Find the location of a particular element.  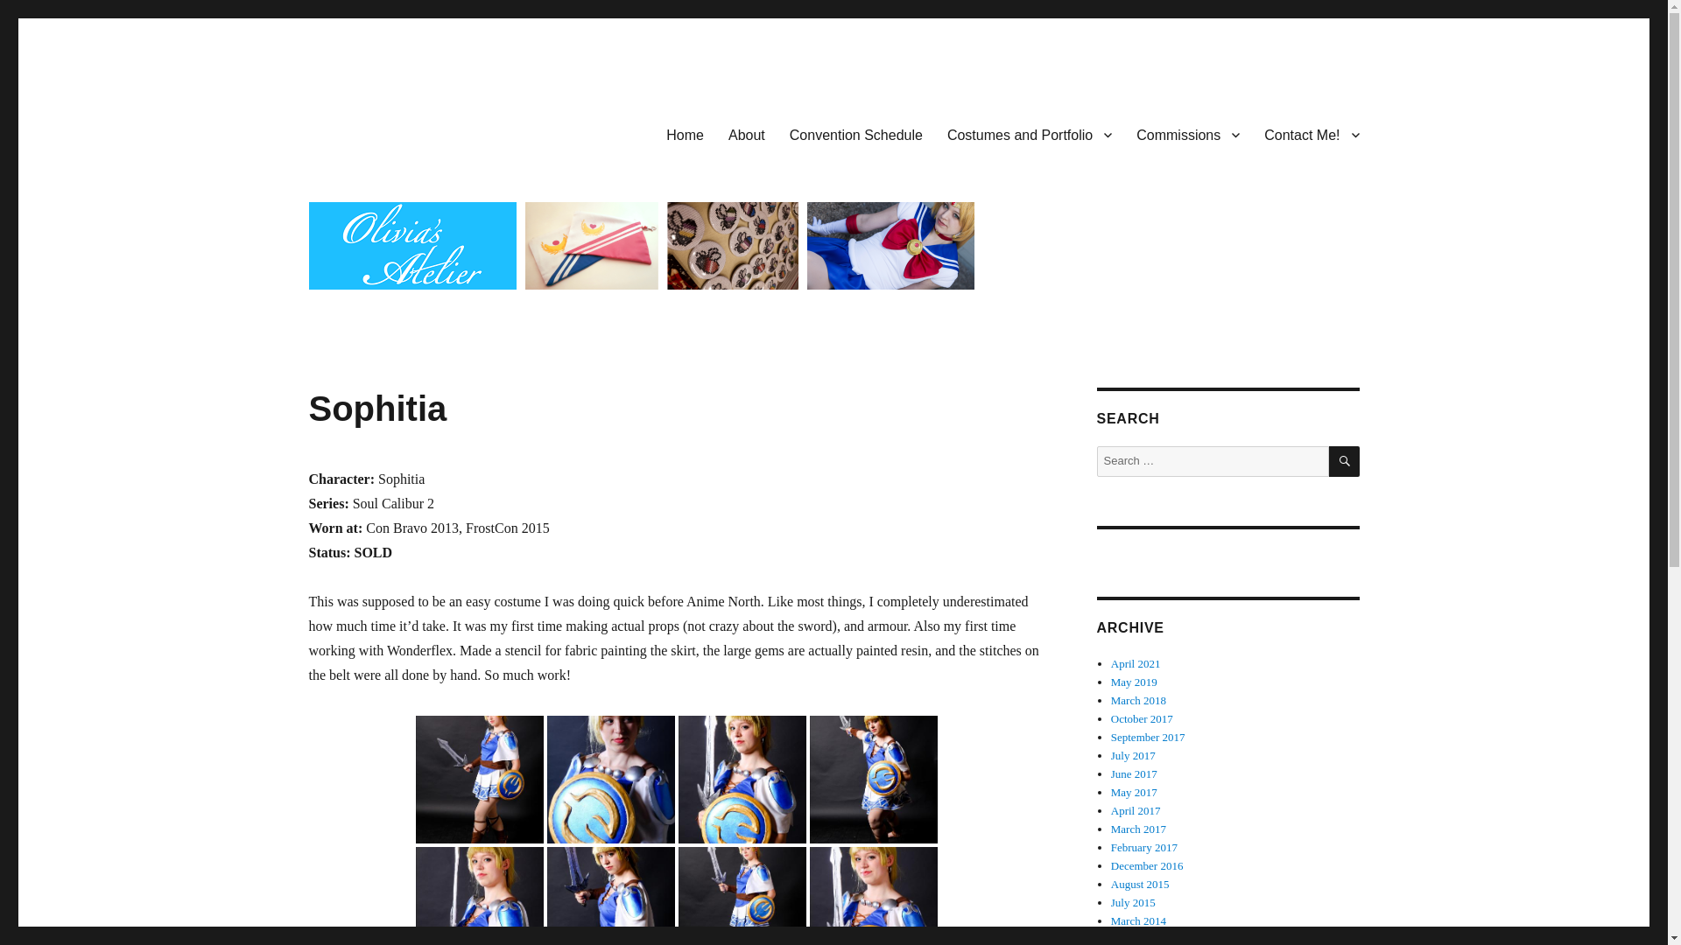

Contact Me! is located at coordinates (1312, 134).